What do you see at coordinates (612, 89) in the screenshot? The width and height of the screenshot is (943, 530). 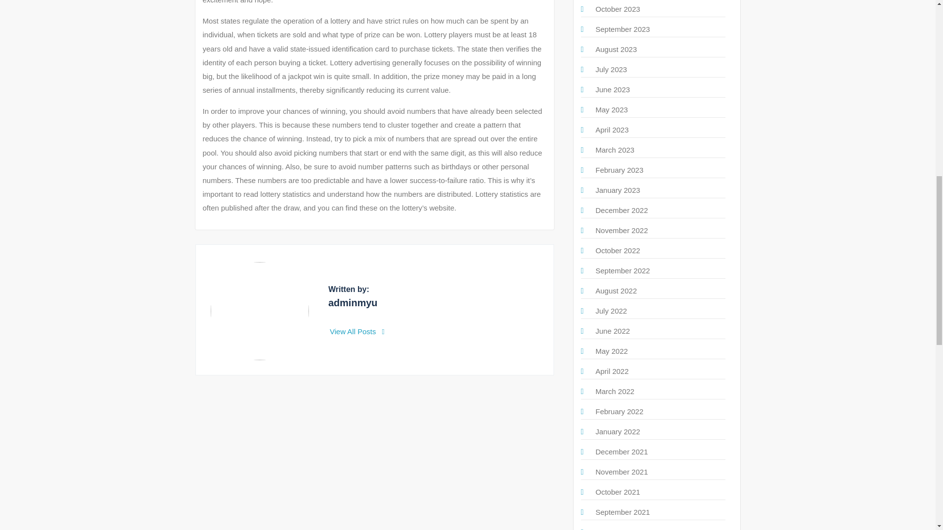 I see `June 2023` at bounding box center [612, 89].